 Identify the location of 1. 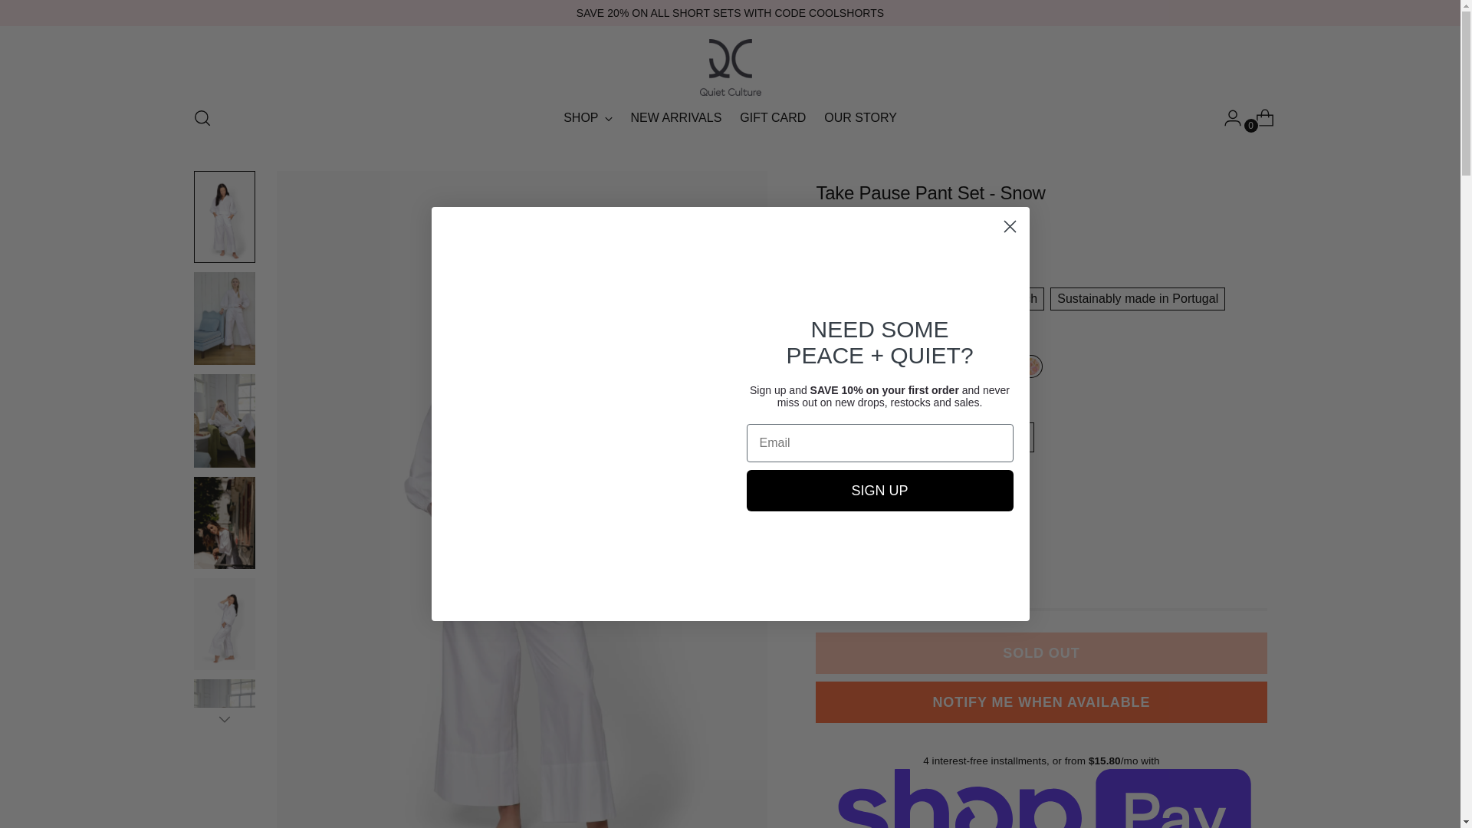
(224, 719).